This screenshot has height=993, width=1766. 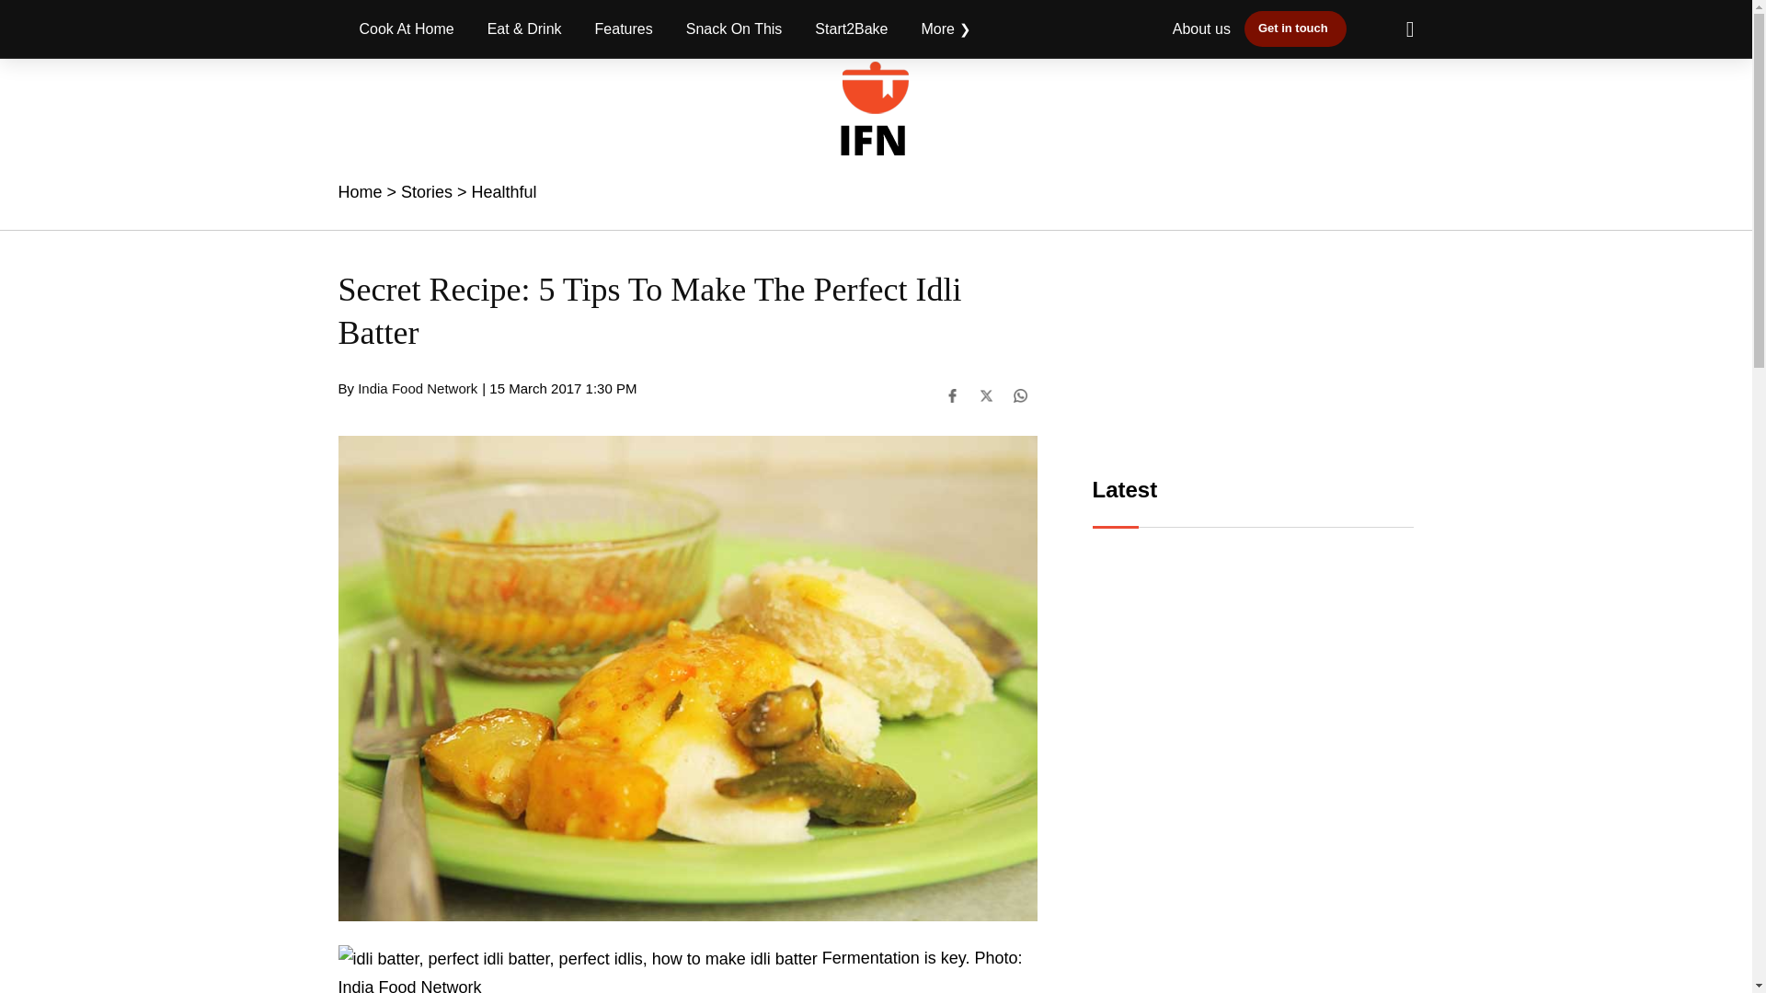 What do you see at coordinates (851, 29) in the screenshot?
I see `Start2Bake` at bounding box center [851, 29].